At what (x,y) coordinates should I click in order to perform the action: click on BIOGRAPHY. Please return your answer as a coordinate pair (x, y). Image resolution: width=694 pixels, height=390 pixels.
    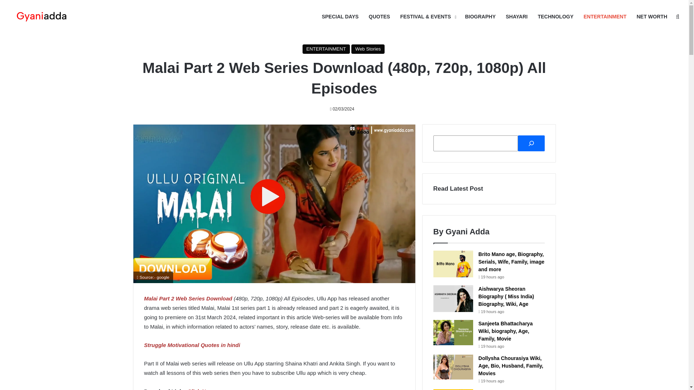
    Looking at the image, I should click on (480, 17).